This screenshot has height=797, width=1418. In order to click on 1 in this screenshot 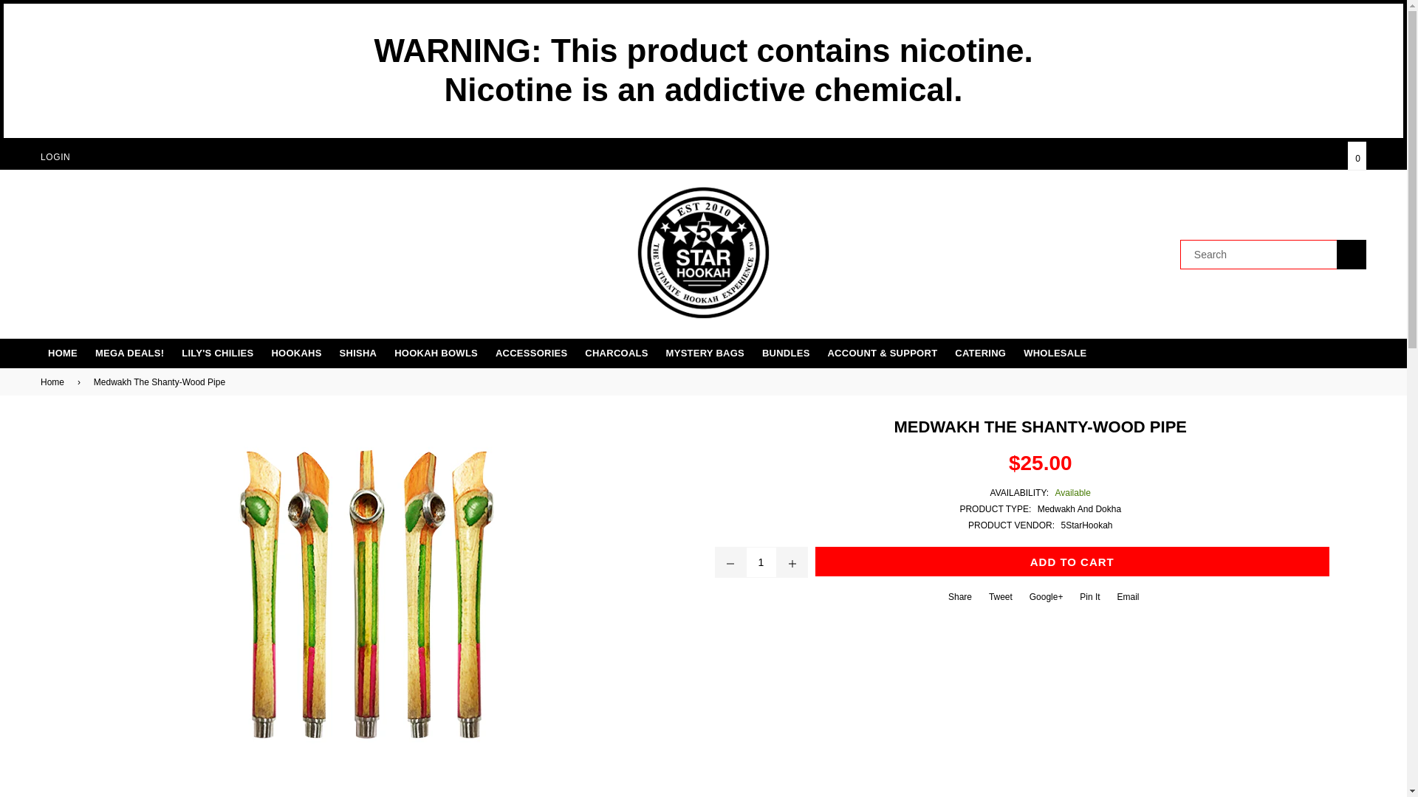, I will do `click(761, 562)`.